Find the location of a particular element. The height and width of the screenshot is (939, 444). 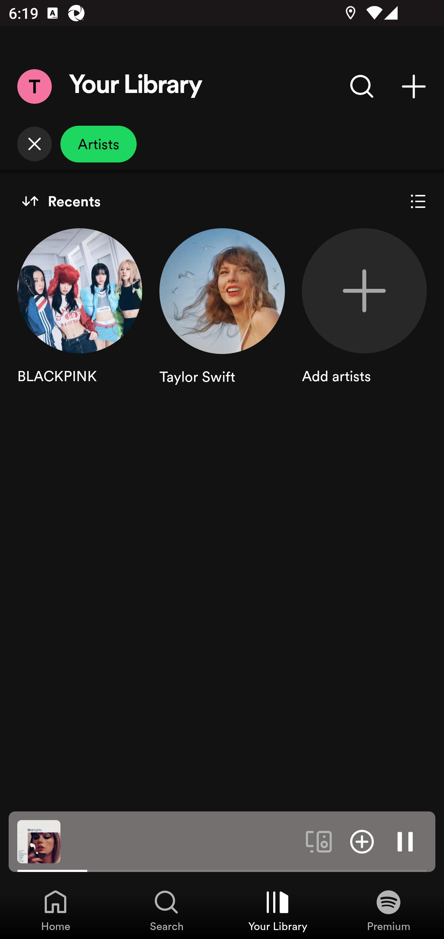

Clear Filters is located at coordinates (34, 144).